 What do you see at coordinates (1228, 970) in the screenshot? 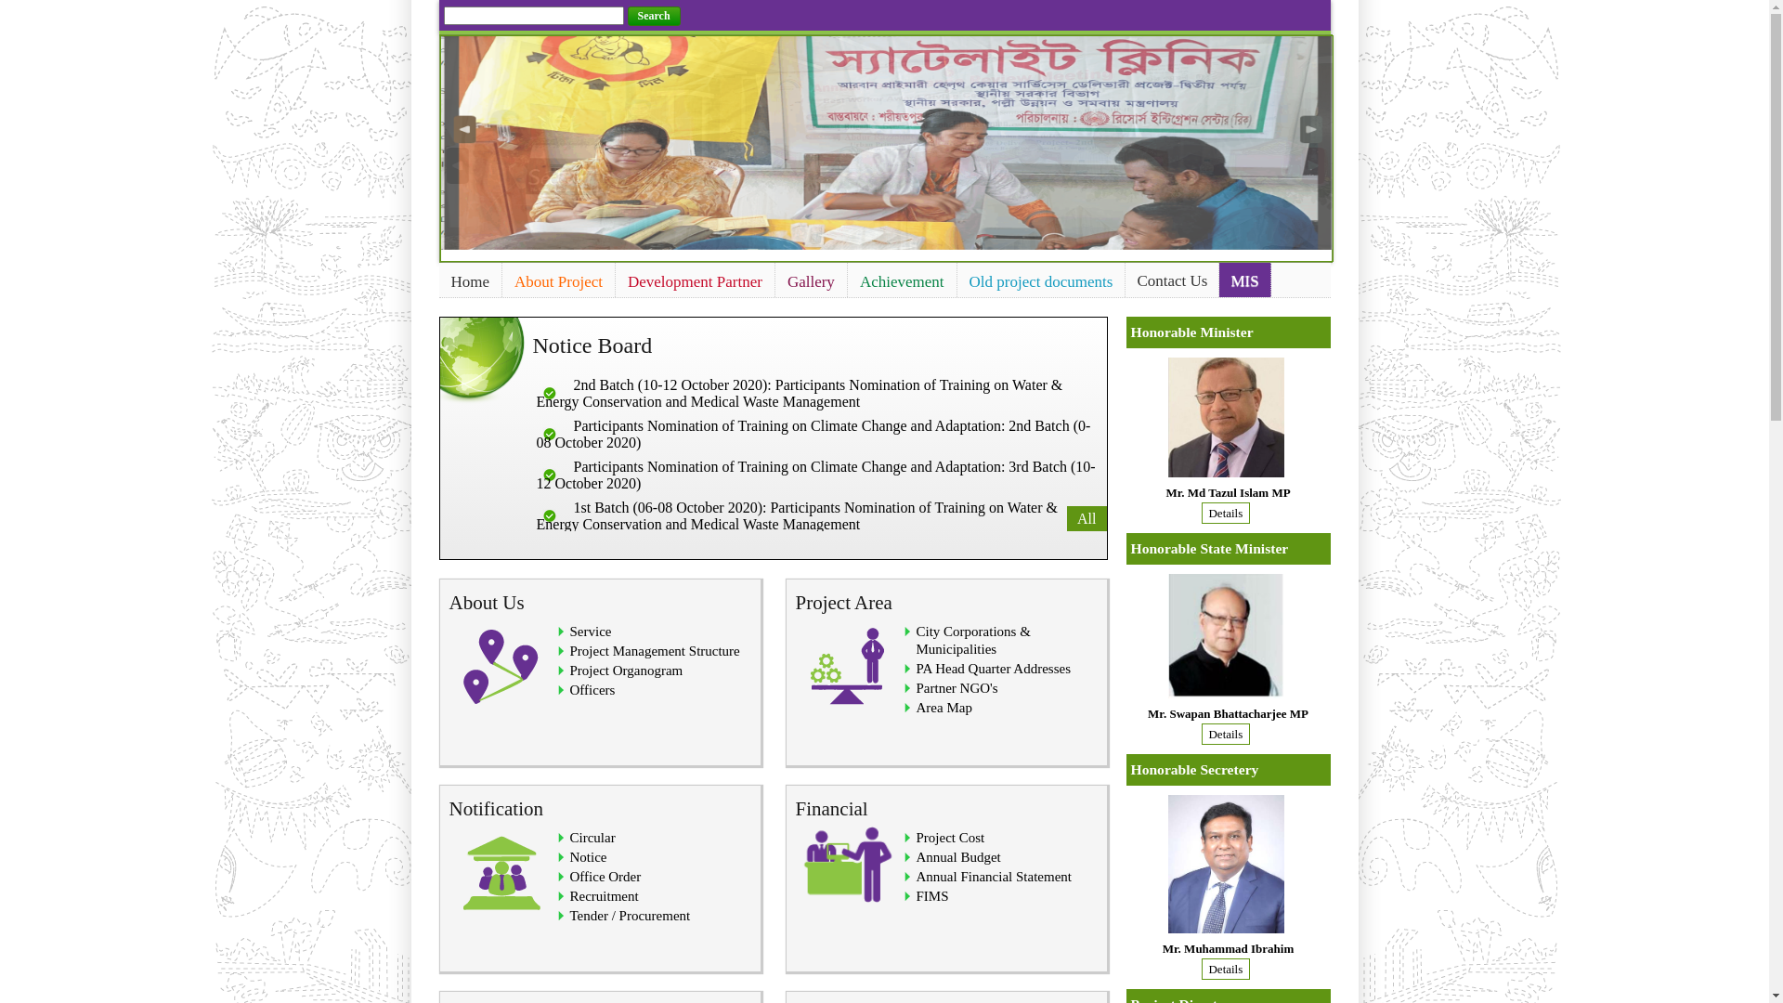
I see `Details` at bounding box center [1228, 970].